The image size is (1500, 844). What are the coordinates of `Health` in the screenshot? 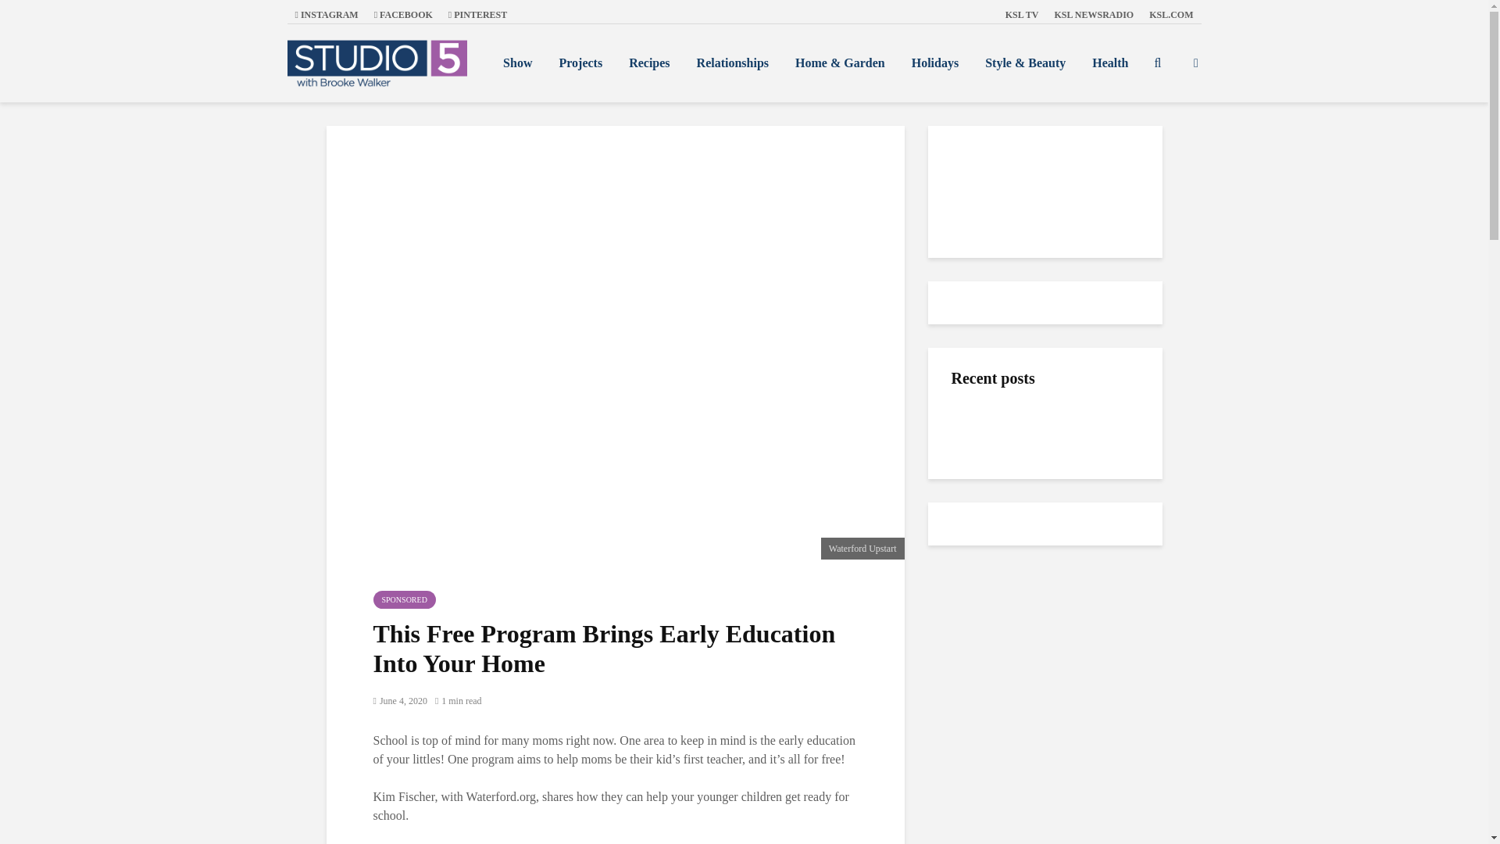 It's located at (1109, 63).